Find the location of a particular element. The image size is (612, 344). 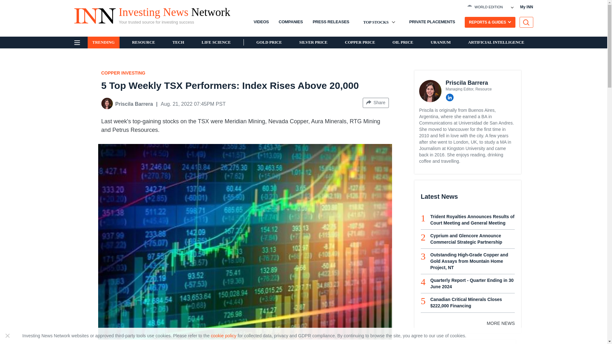

VIDEOS is located at coordinates (261, 22).